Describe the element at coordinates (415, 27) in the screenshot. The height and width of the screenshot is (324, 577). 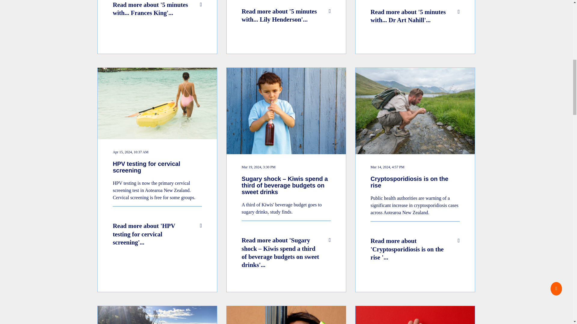
I see `Read more about '5 minutes with... Dr Art Nahill'...` at that location.